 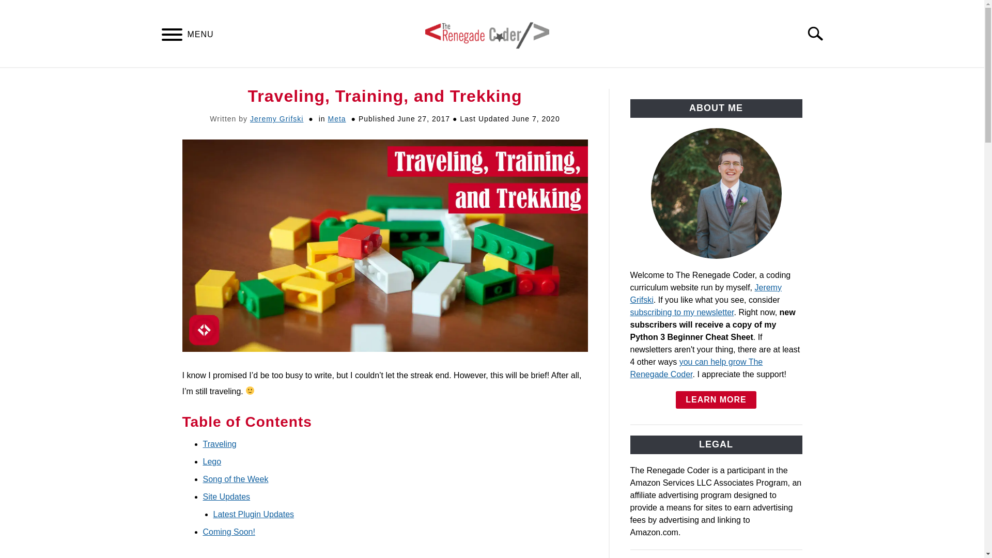 What do you see at coordinates (235, 479) in the screenshot?
I see `Song of the Week` at bounding box center [235, 479].